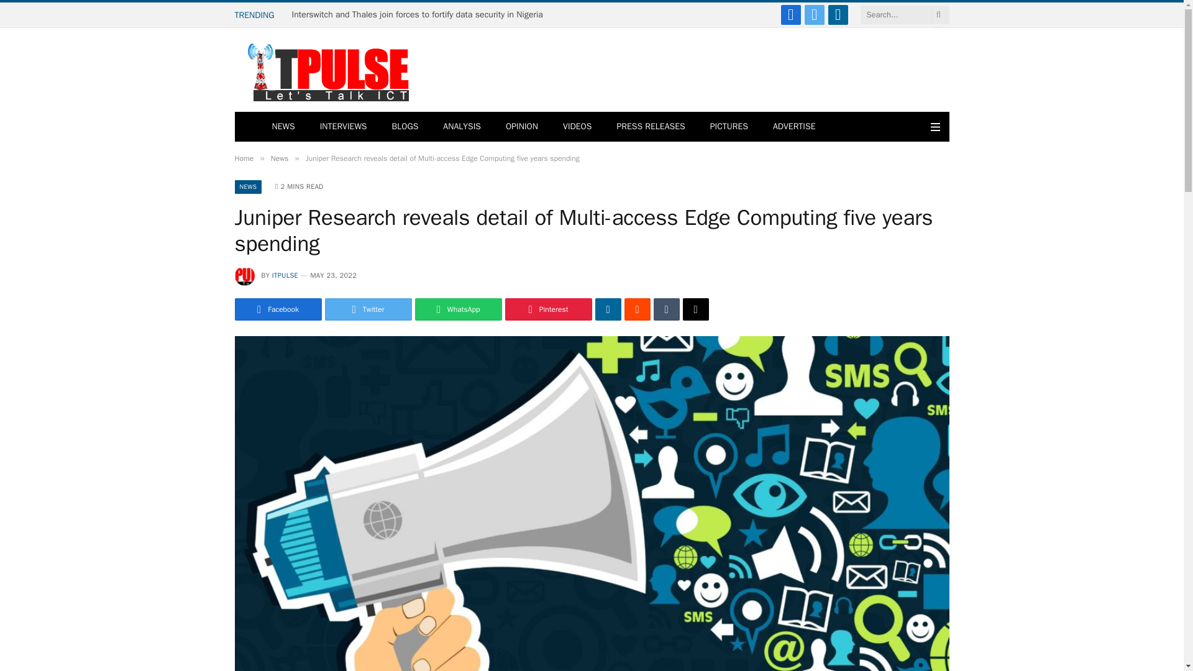  I want to click on Share on Pinterest, so click(548, 309).